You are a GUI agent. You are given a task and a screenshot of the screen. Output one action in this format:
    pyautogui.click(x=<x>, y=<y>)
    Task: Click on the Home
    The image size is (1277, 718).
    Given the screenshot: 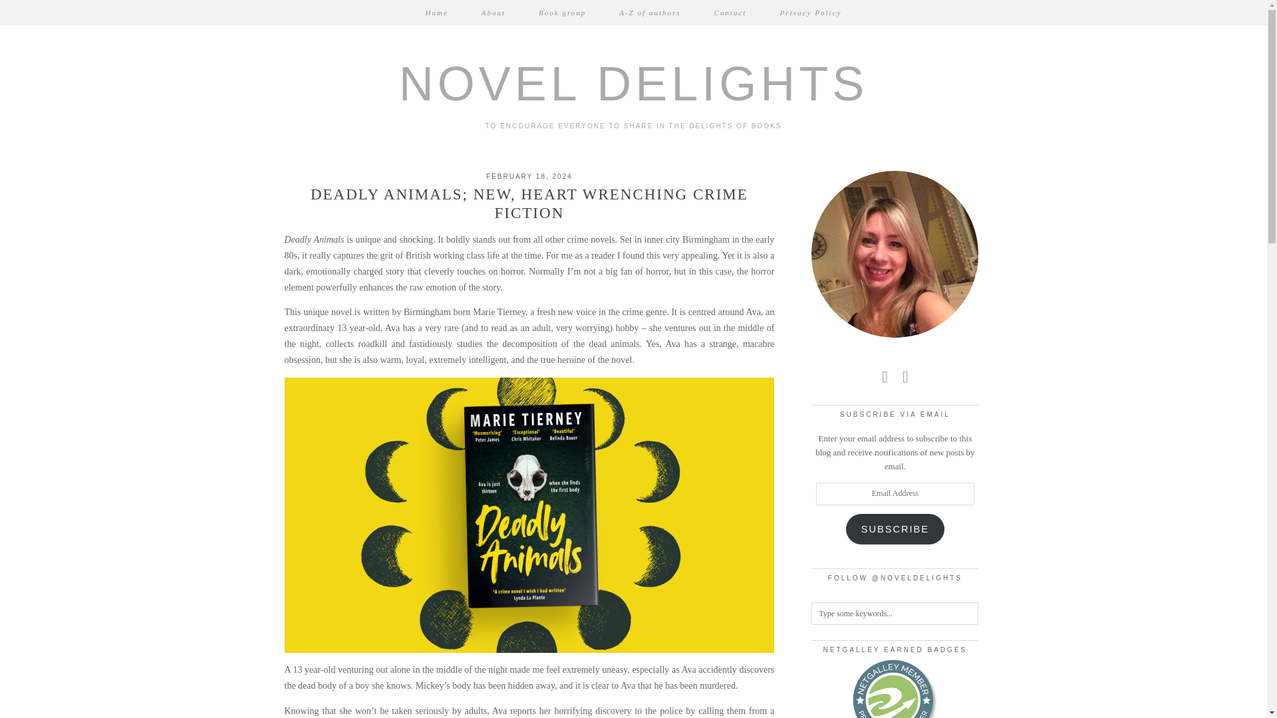 What is the action you would take?
    pyautogui.click(x=436, y=12)
    